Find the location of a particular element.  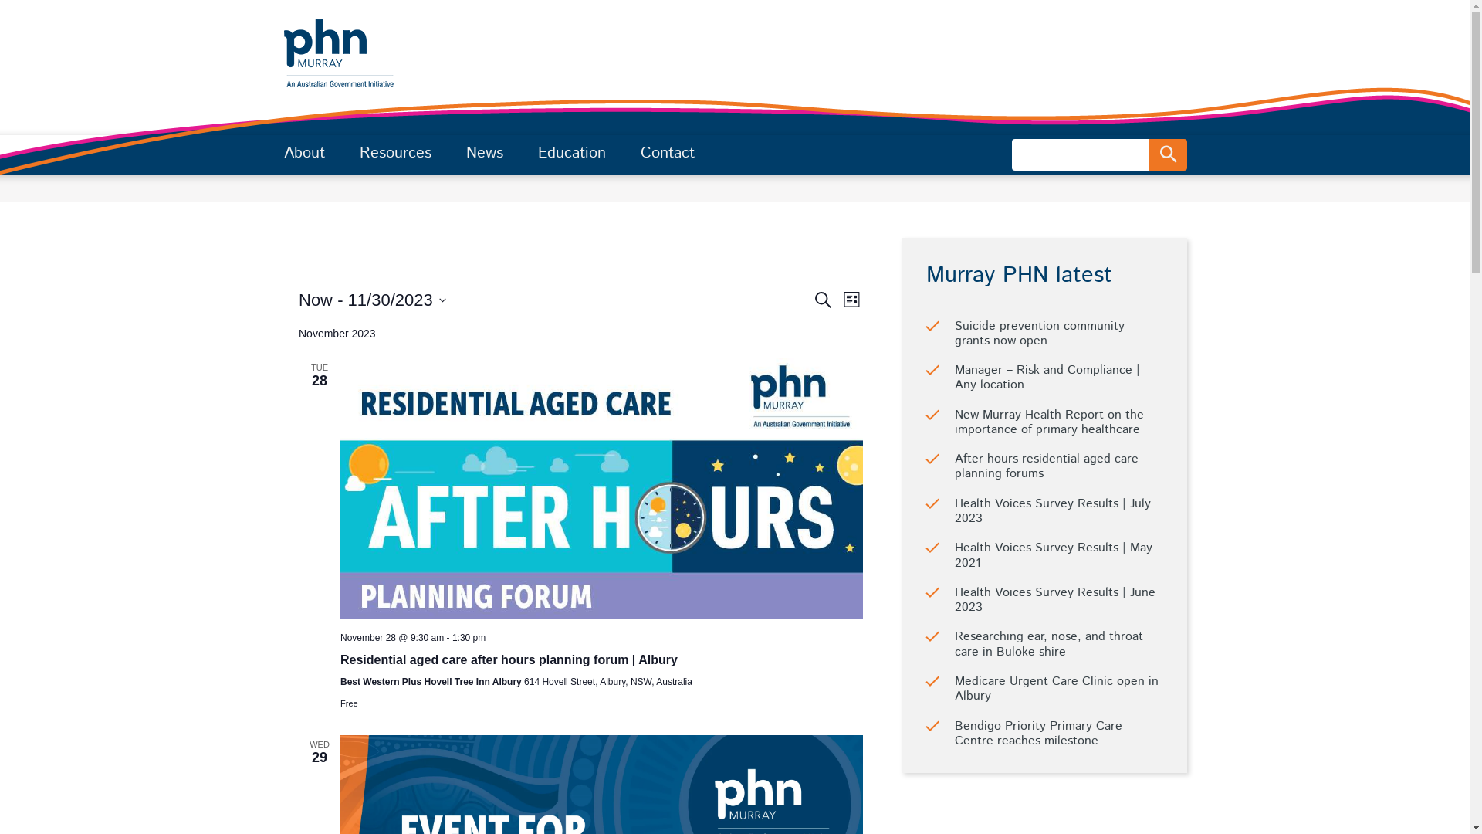

Health Voices Survey Results | July 2023 is located at coordinates (1052, 511).